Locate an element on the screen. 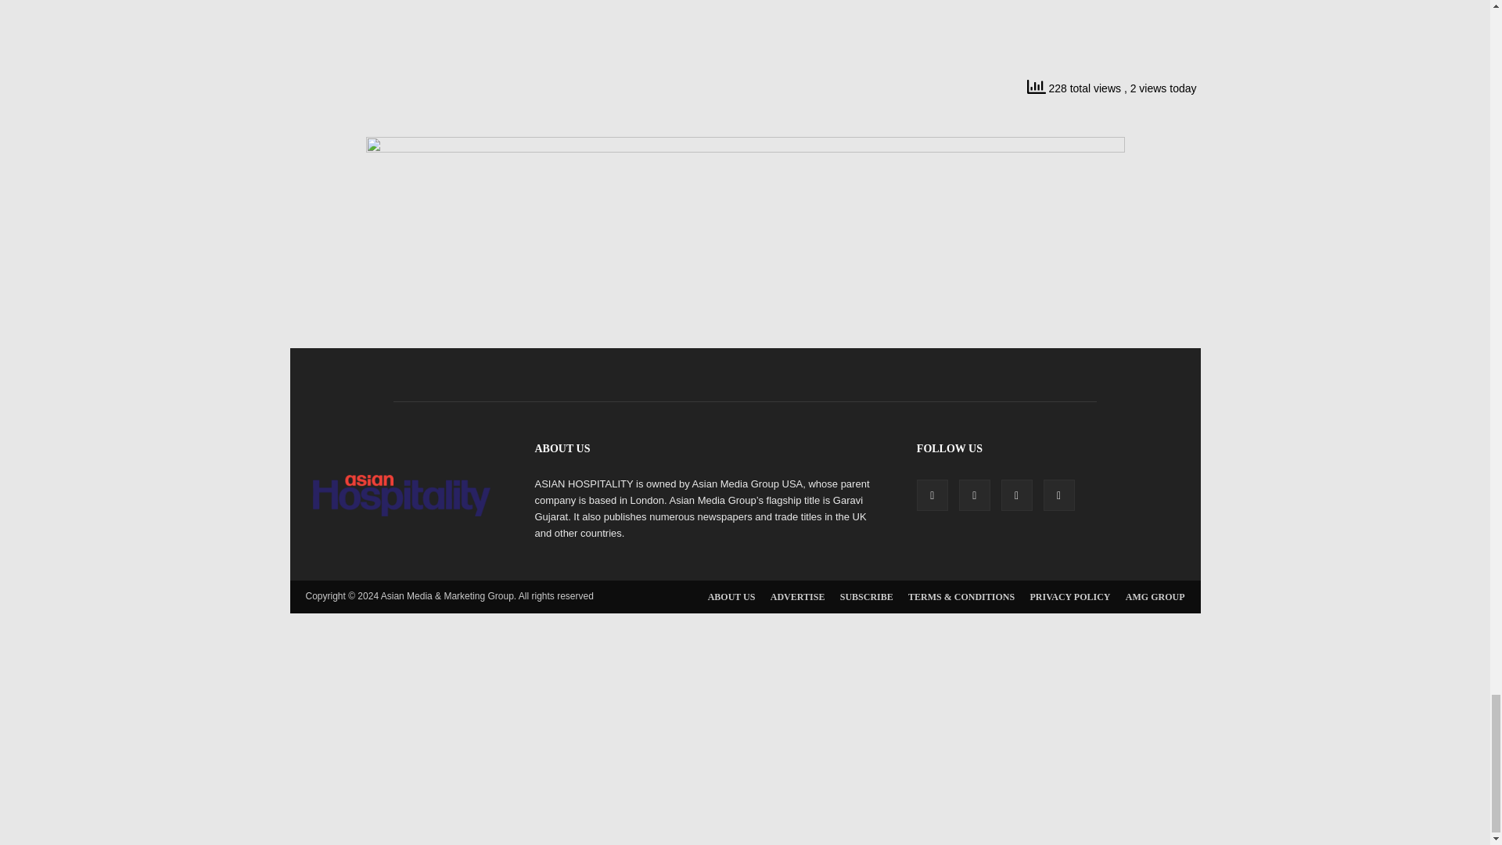 This screenshot has width=1502, height=845. Facebook is located at coordinates (932, 495).